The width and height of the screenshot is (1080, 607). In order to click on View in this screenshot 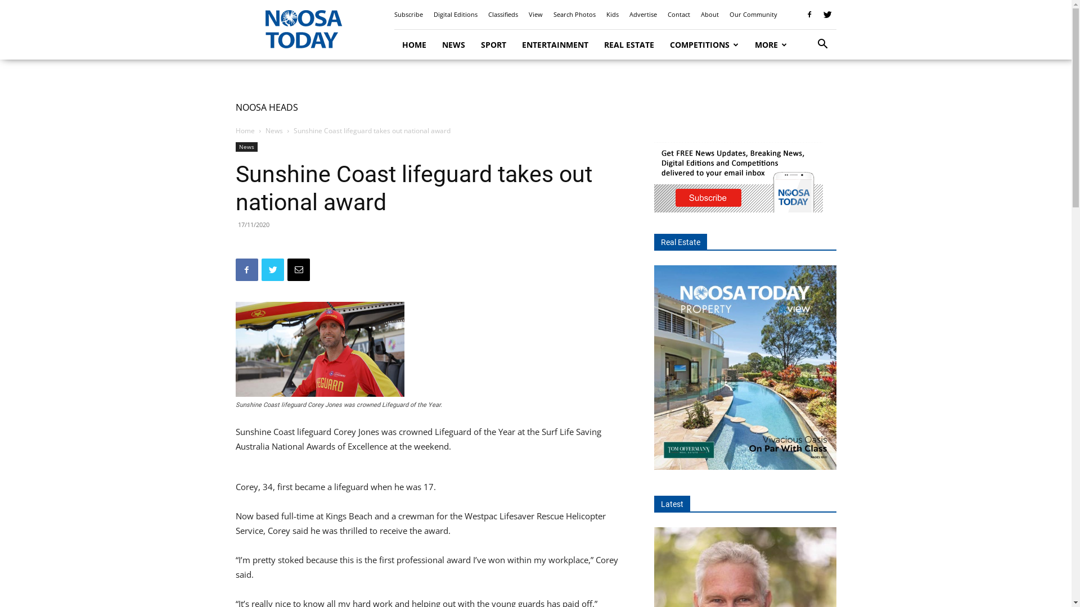, I will do `click(535, 15)`.